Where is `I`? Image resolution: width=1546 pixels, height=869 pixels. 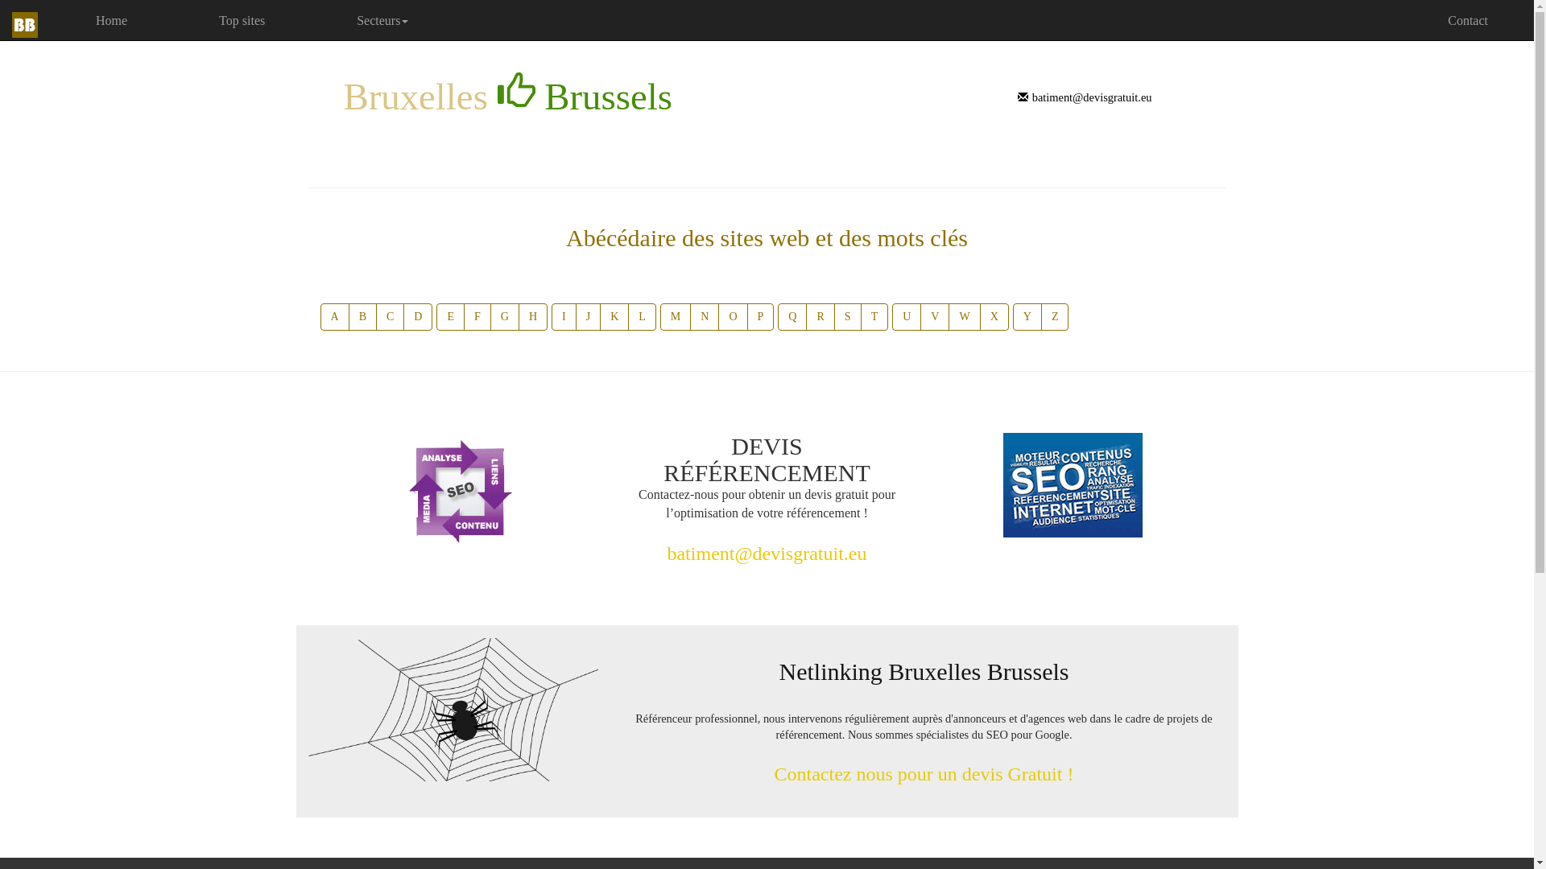 I is located at coordinates (564, 317).